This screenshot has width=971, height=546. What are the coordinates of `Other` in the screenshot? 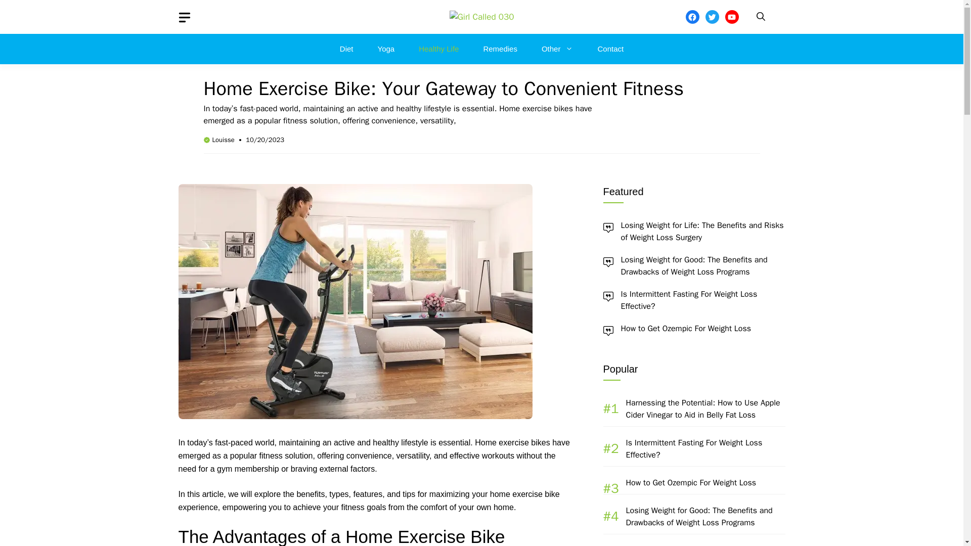 It's located at (557, 49).